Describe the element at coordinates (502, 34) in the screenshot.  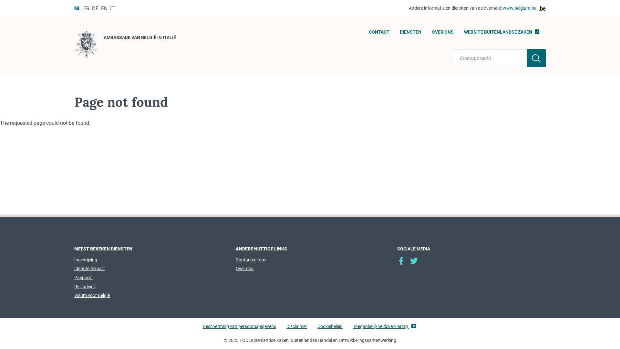
I see `WEBSITE BUITENLANDSE ZAKEN` at that location.